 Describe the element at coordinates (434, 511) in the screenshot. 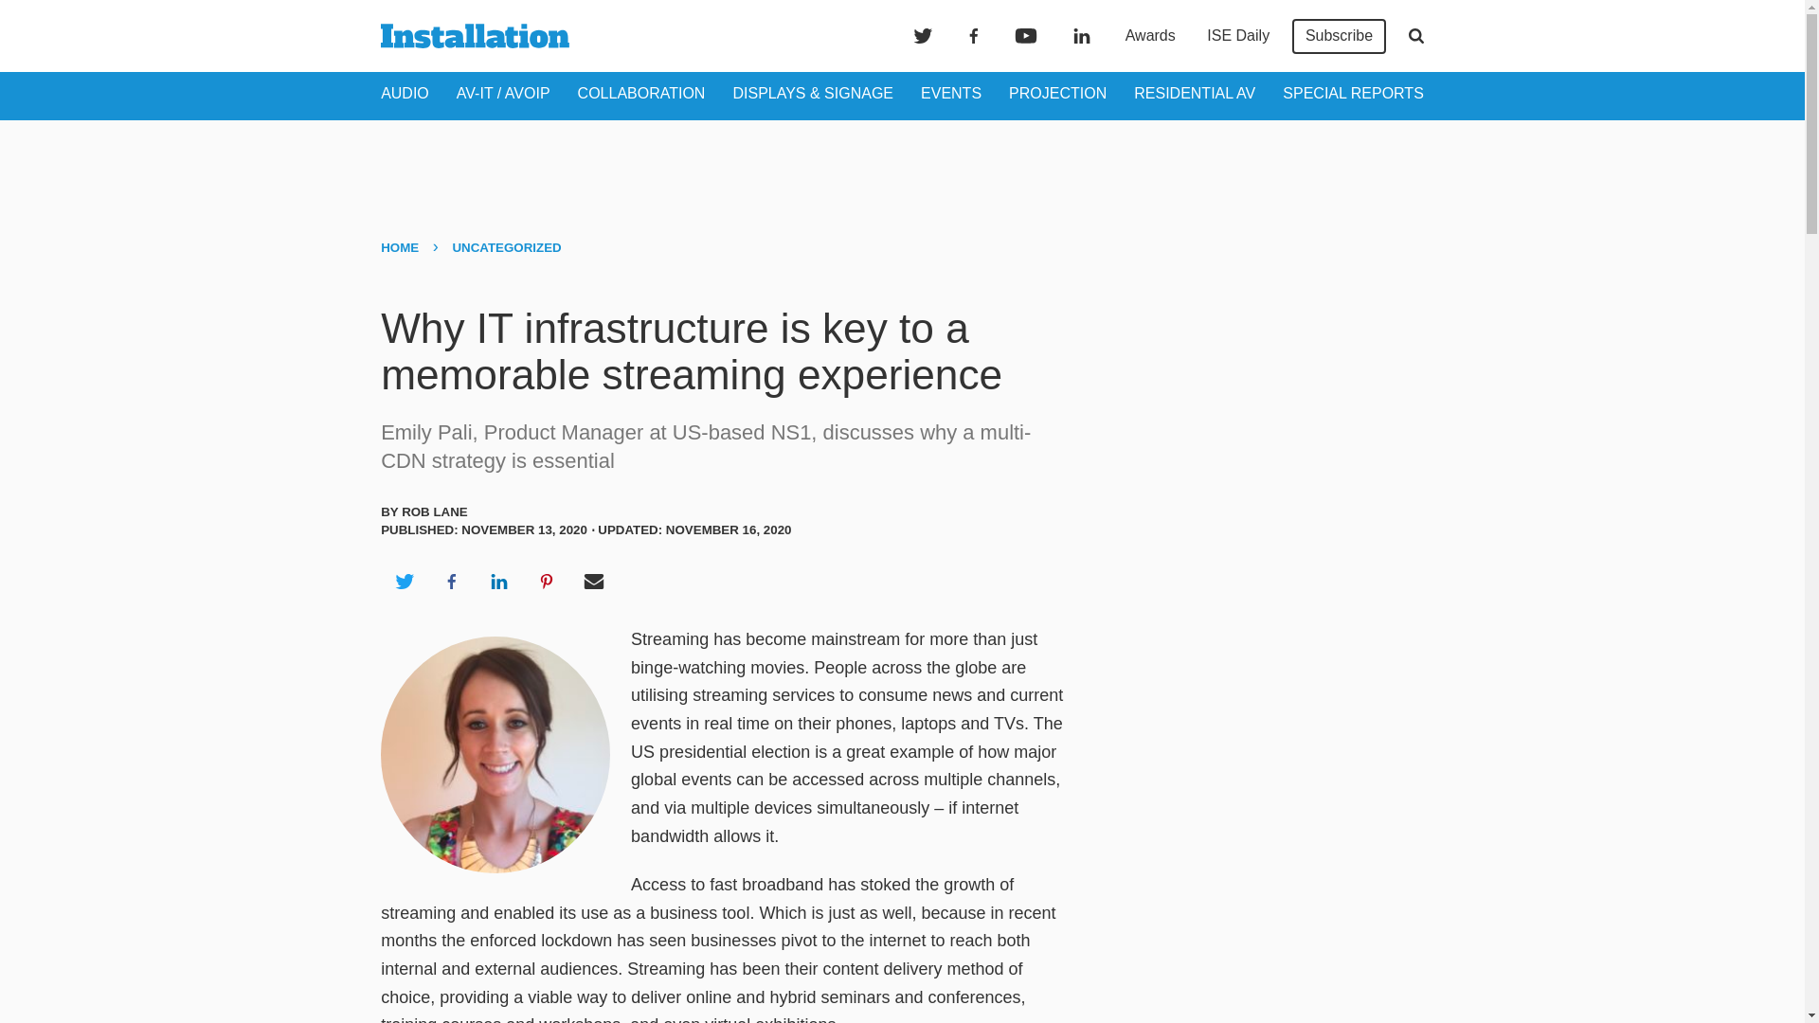

I see `Rob Lane's Author Profile` at that location.